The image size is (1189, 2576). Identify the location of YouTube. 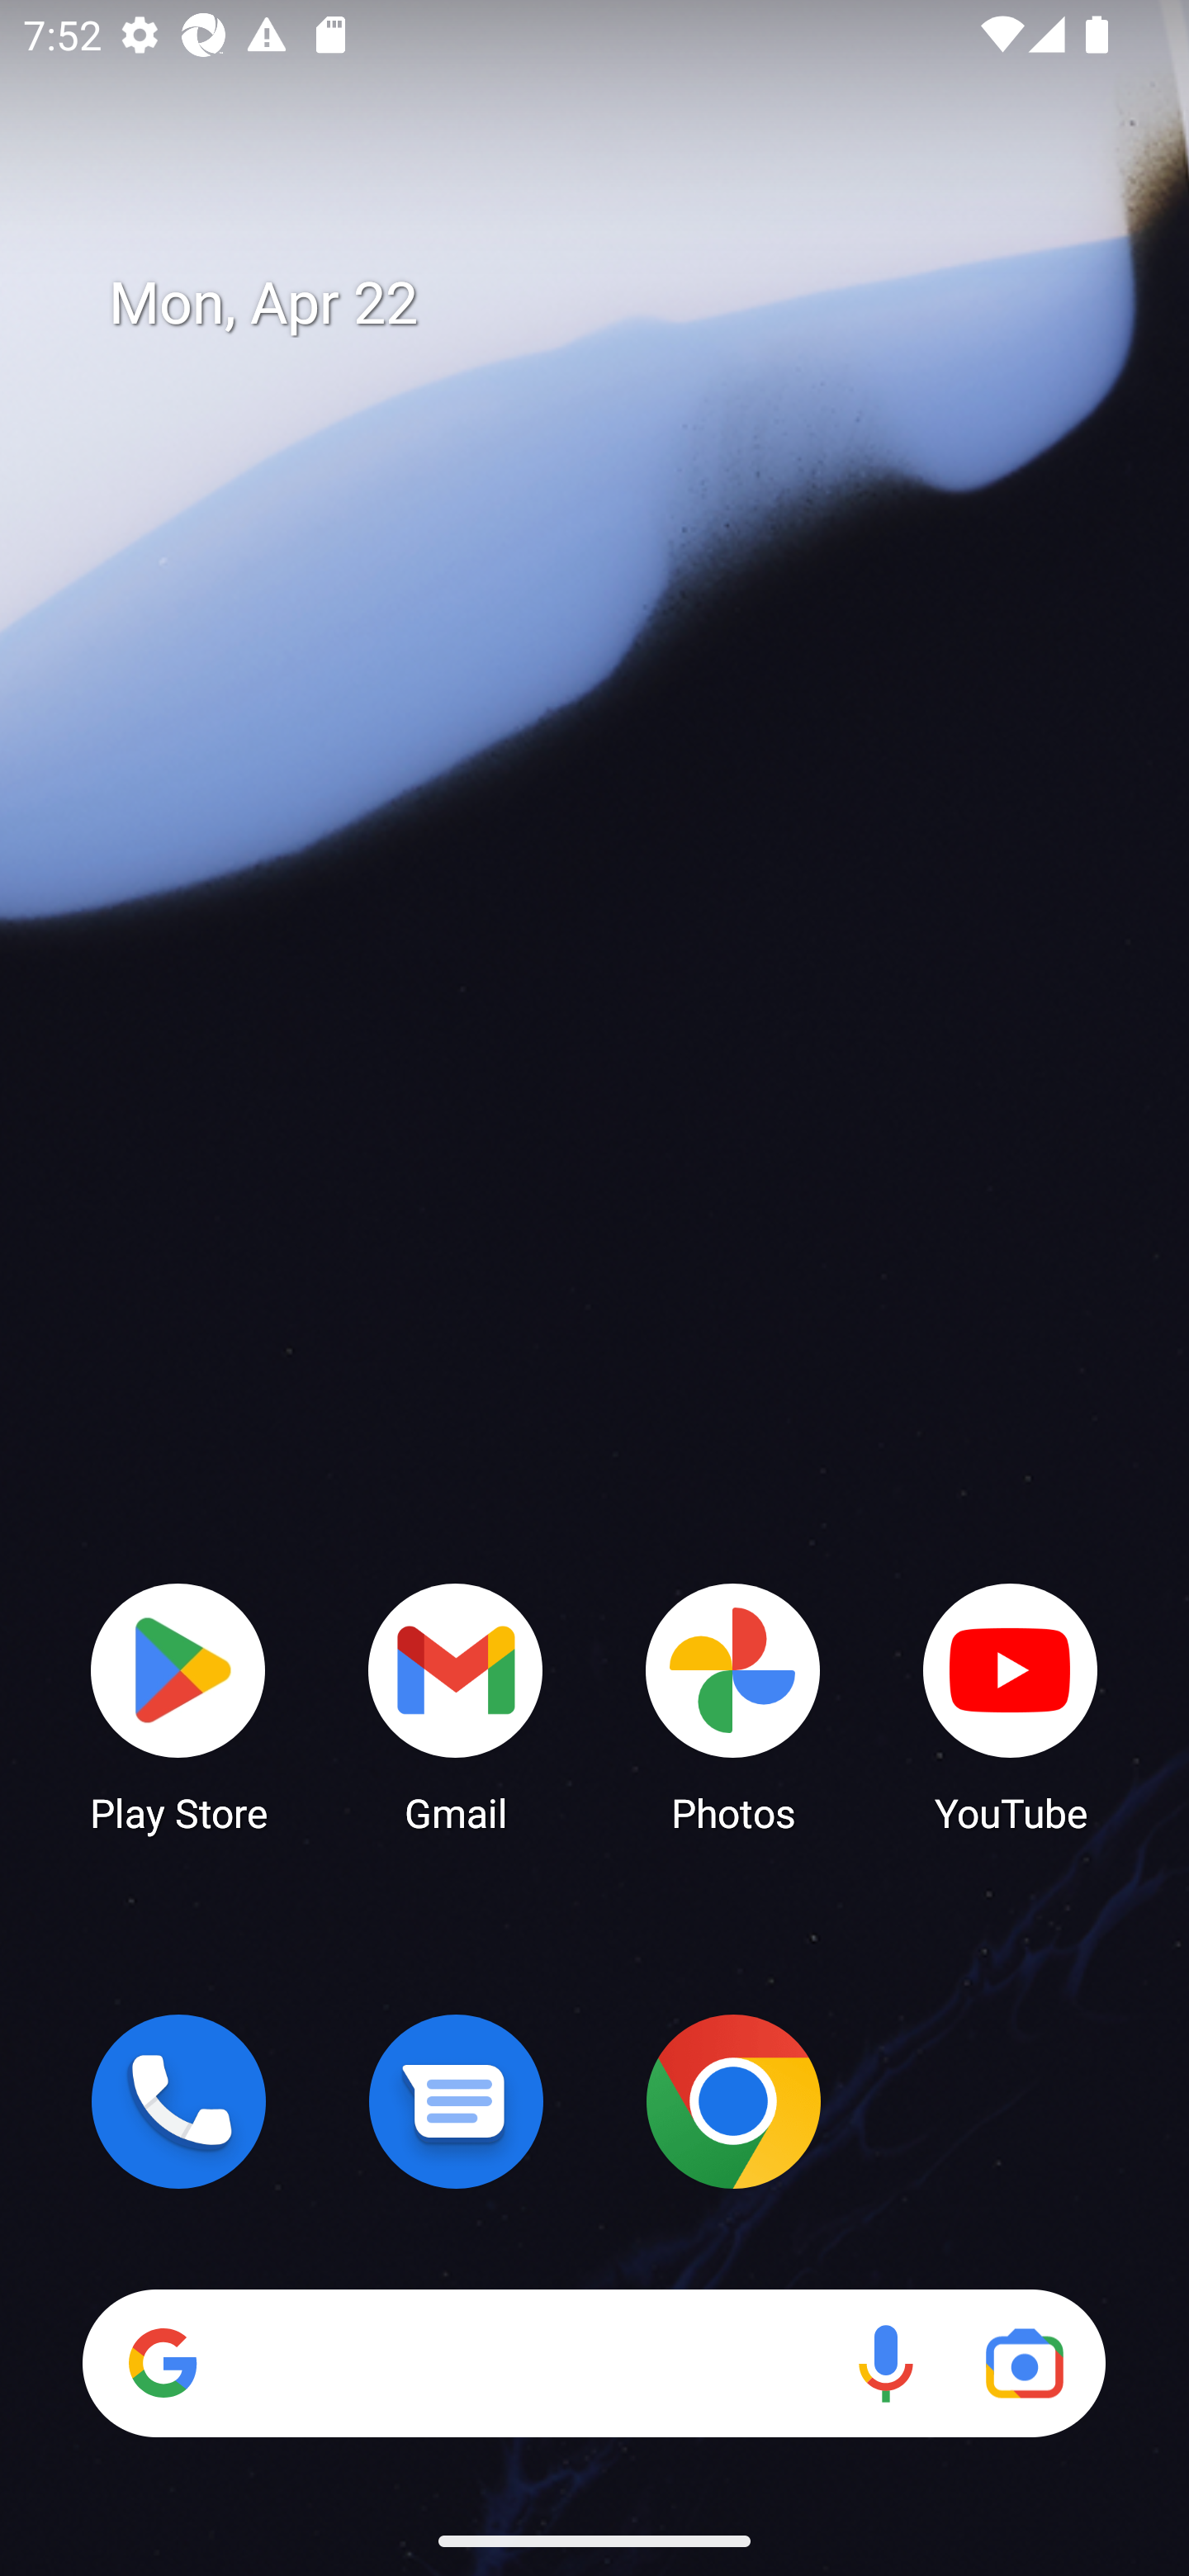
(1011, 1706).